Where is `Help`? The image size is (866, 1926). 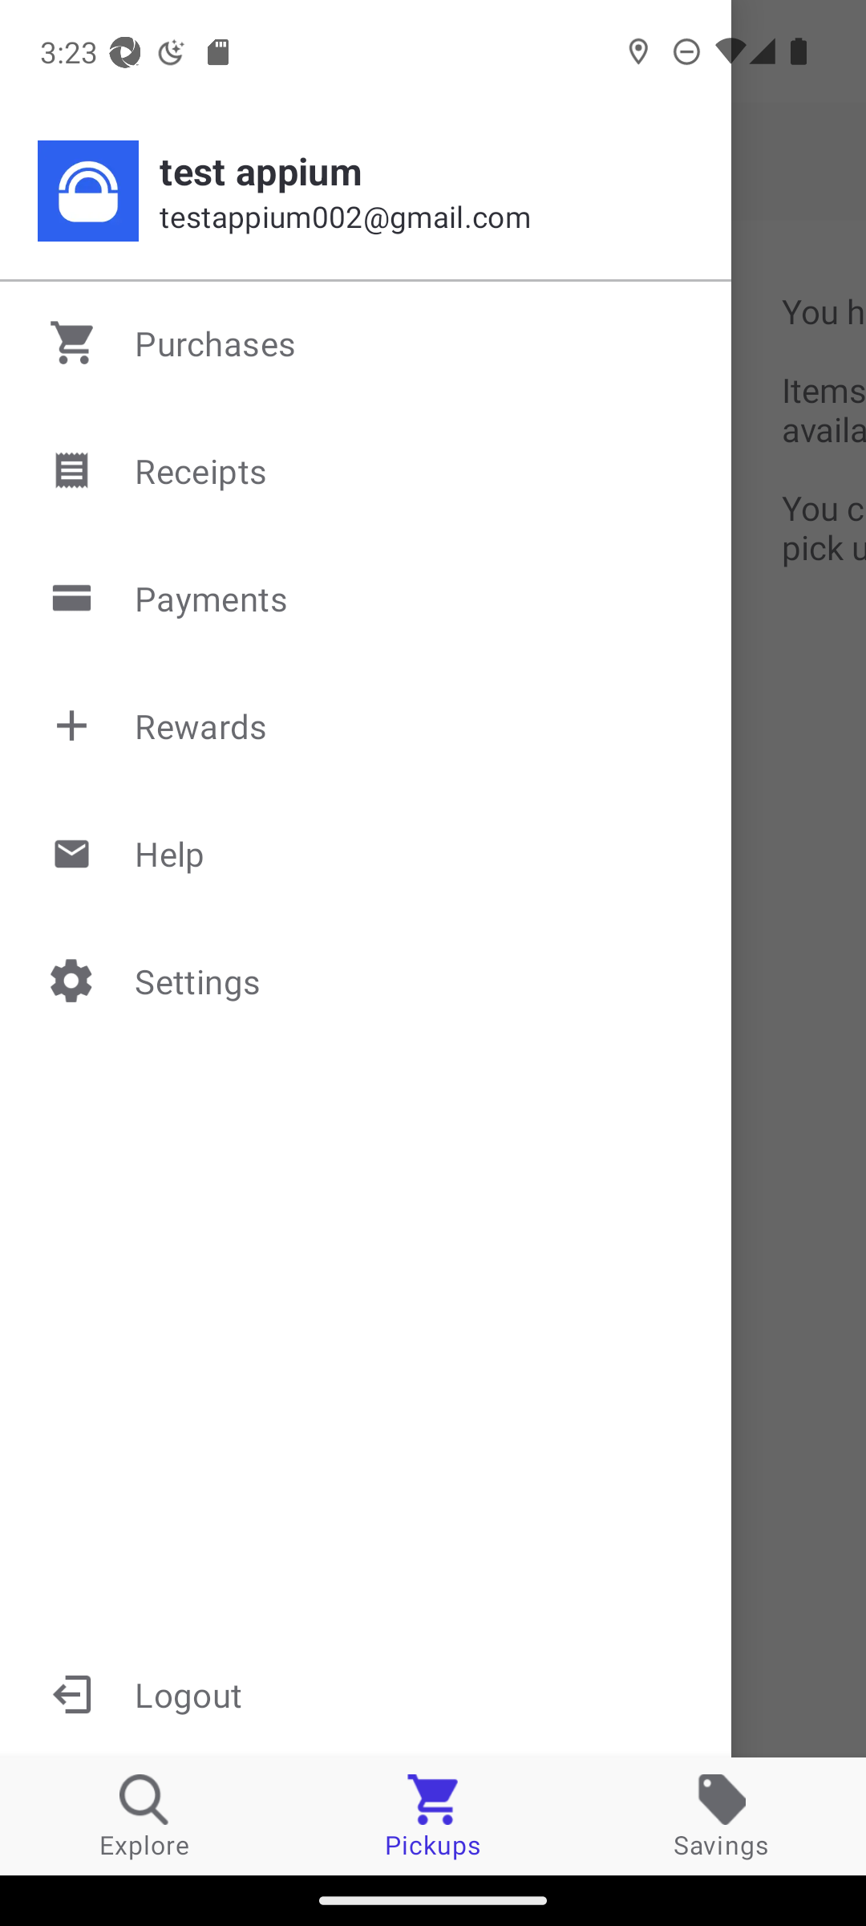
Help is located at coordinates (367, 852).